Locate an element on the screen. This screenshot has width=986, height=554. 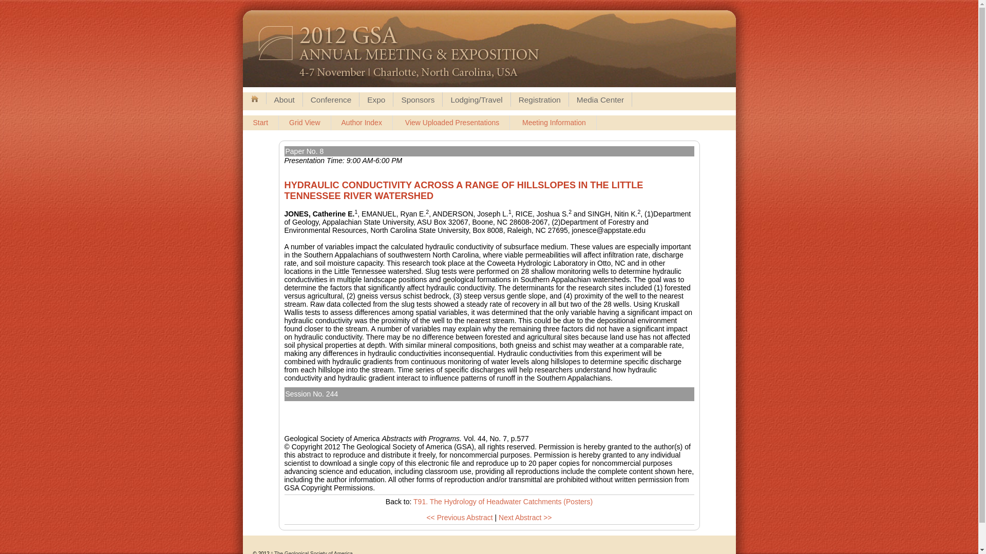
Conference is located at coordinates (331, 100).